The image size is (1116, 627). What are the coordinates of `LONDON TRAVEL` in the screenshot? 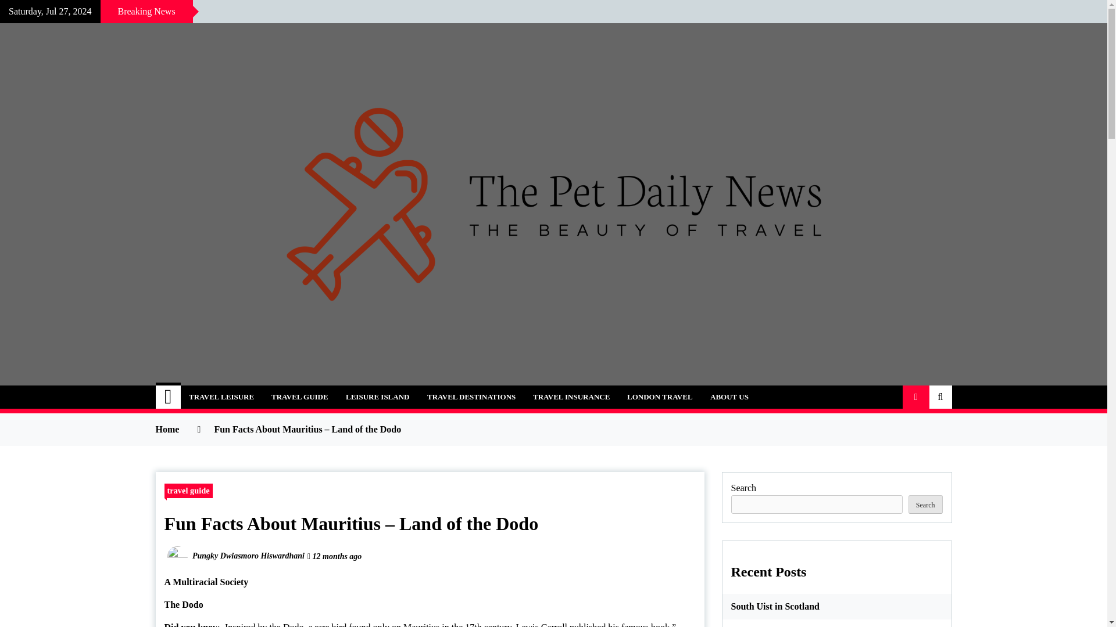 It's located at (660, 397).